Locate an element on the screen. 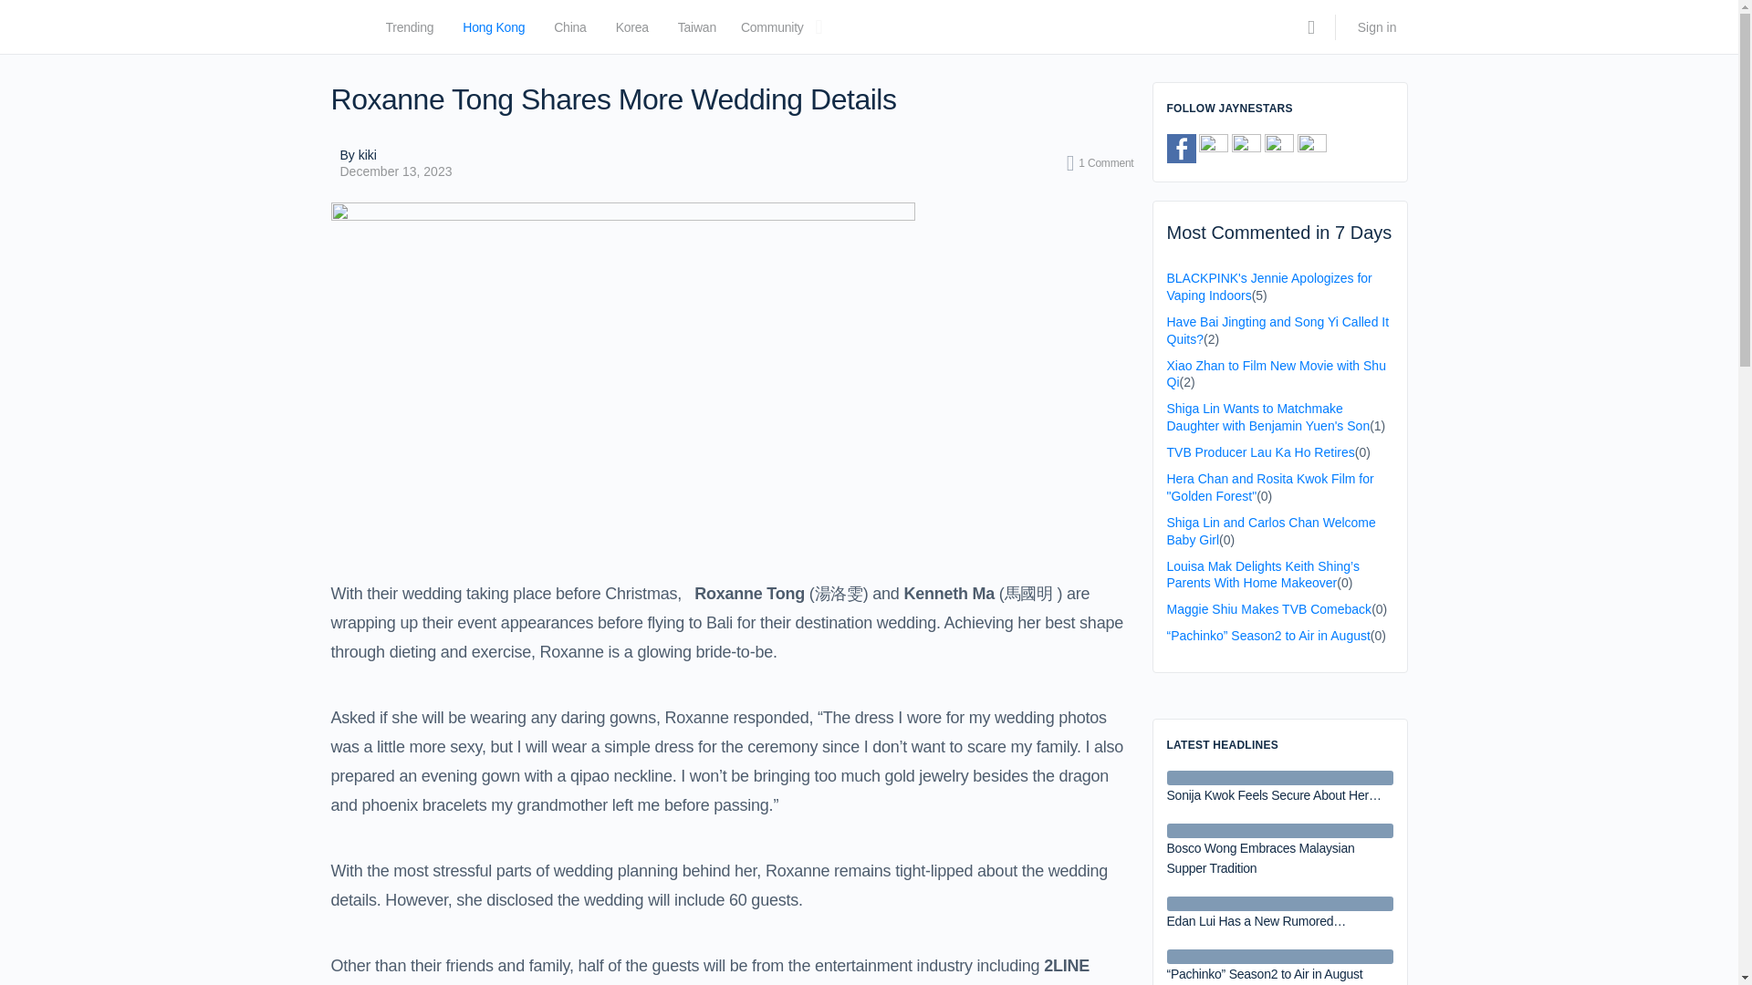 Image resolution: width=1752 pixels, height=985 pixels. December 13, 2023 is located at coordinates (396, 171).